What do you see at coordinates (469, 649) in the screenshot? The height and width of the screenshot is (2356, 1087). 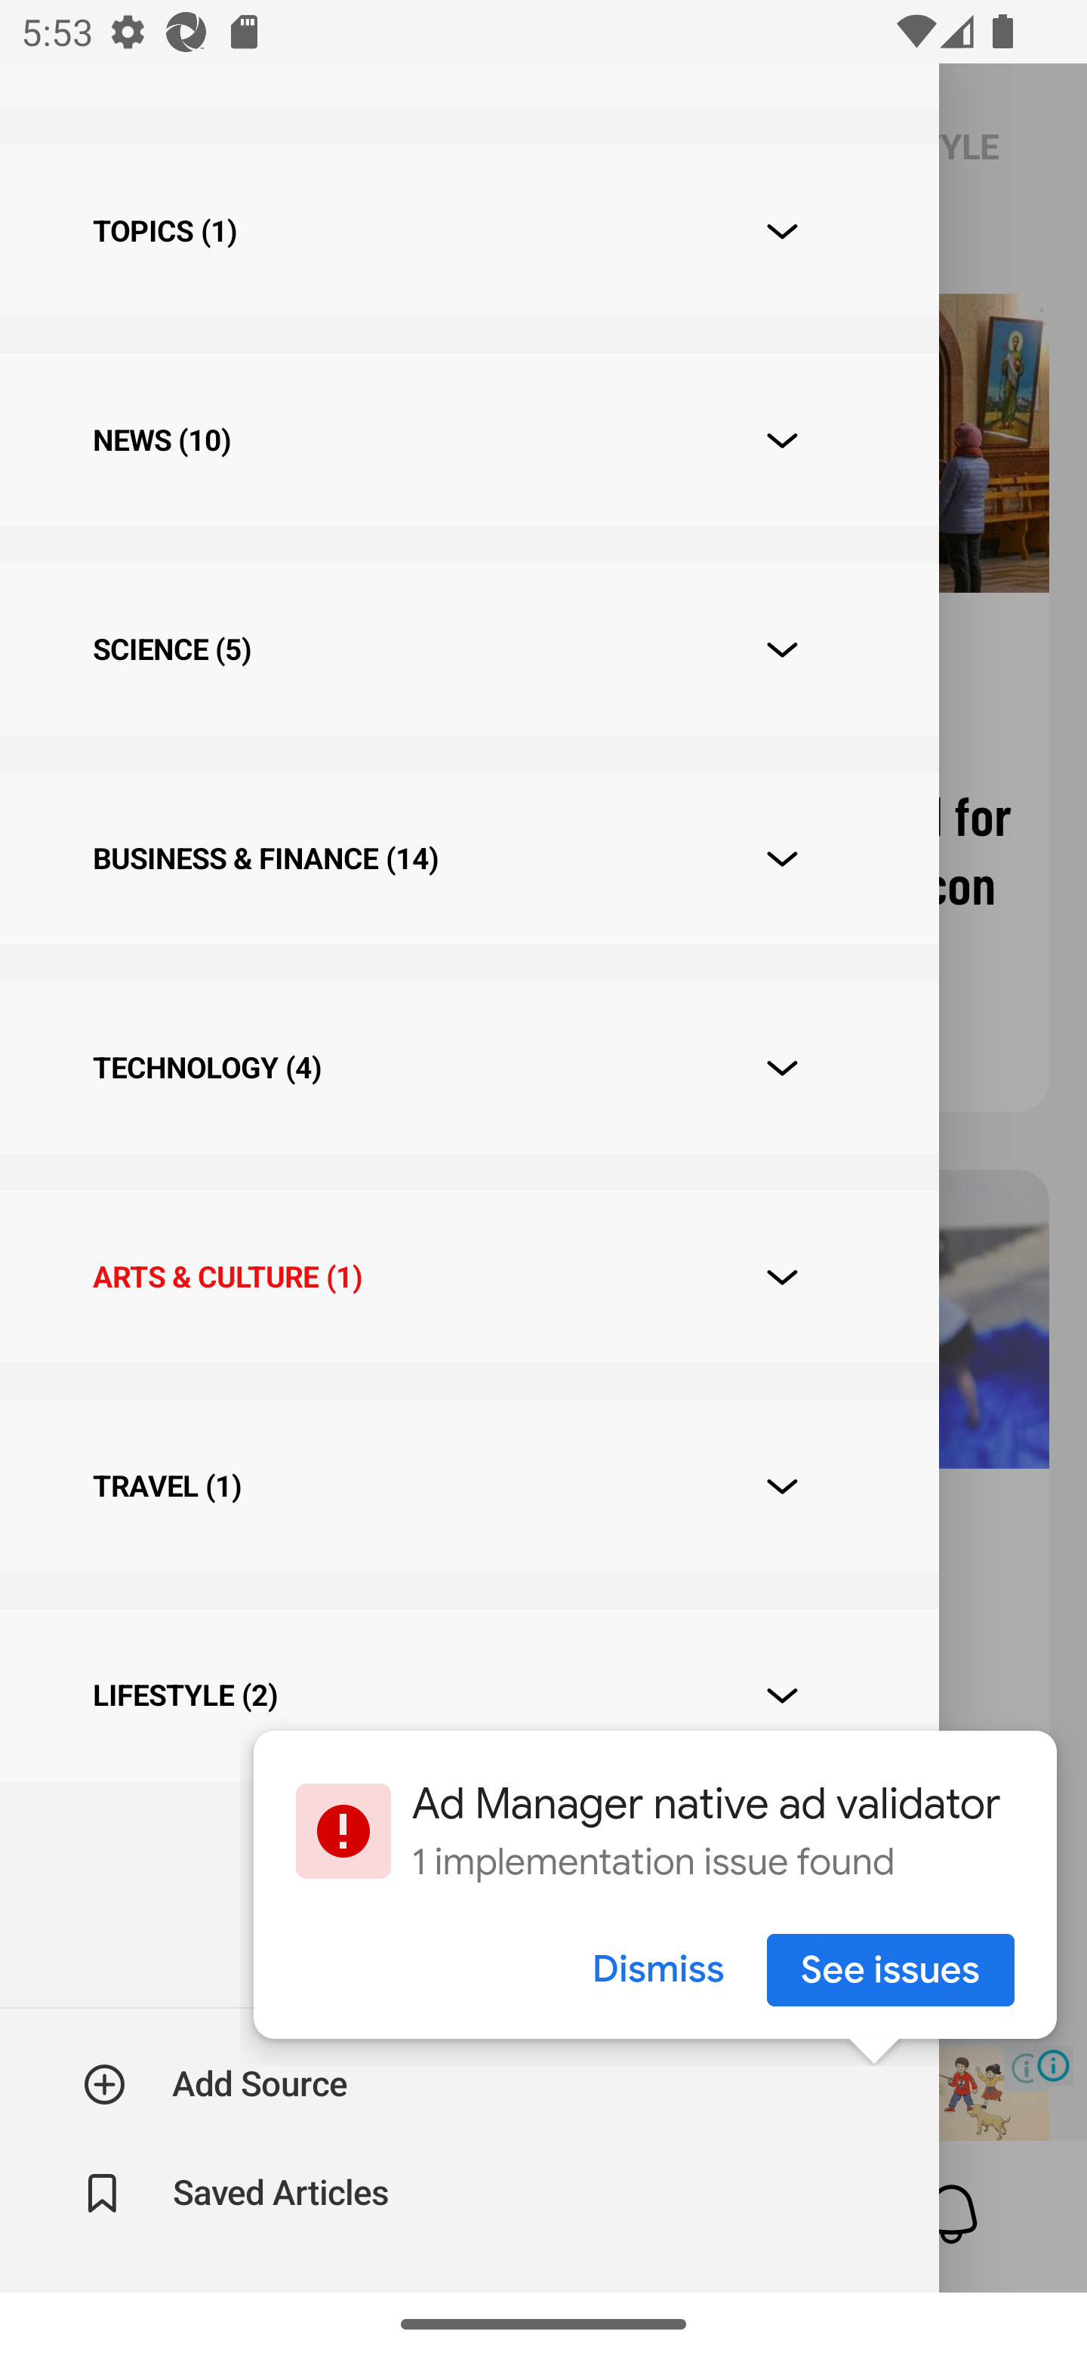 I see `SCIENCE  (5) Expand Button` at bounding box center [469, 649].